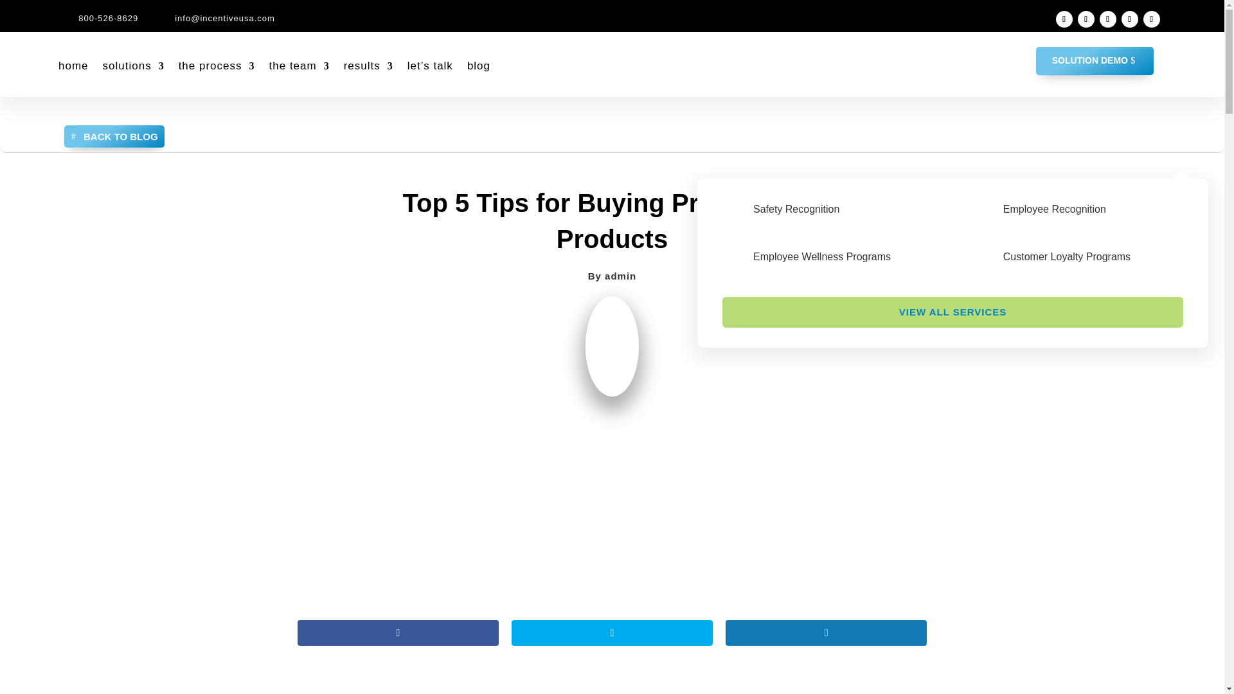  I want to click on 800-526-8629, so click(108, 18).